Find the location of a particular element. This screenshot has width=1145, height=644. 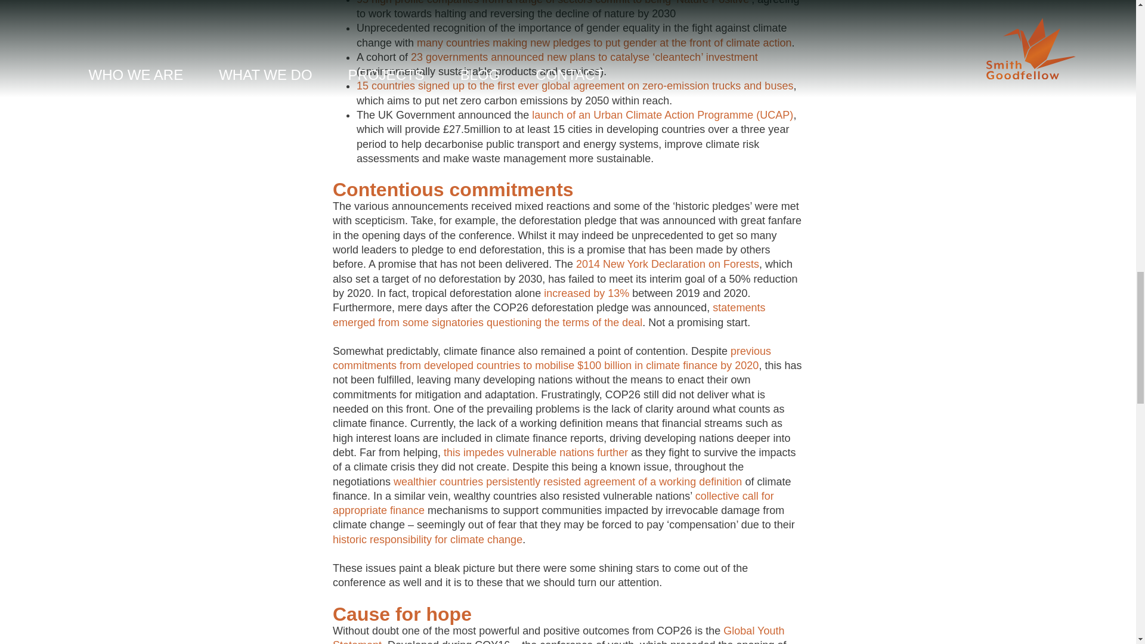

this impedes vulnerable nations further is located at coordinates (536, 452).